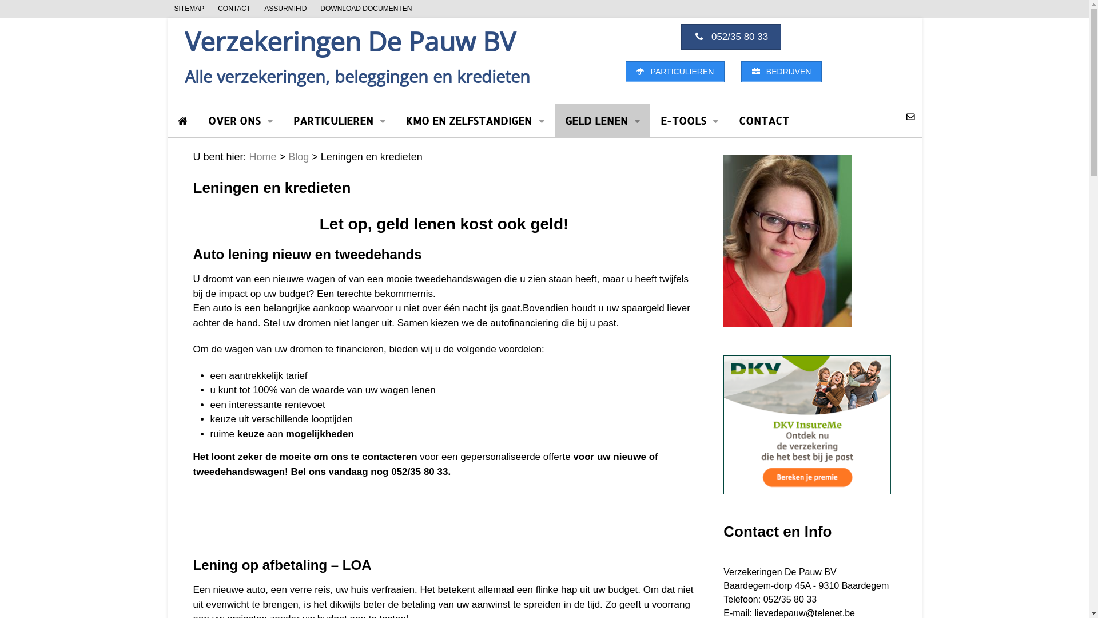  Describe the element at coordinates (263, 157) in the screenshot. I see `Home` at that location.